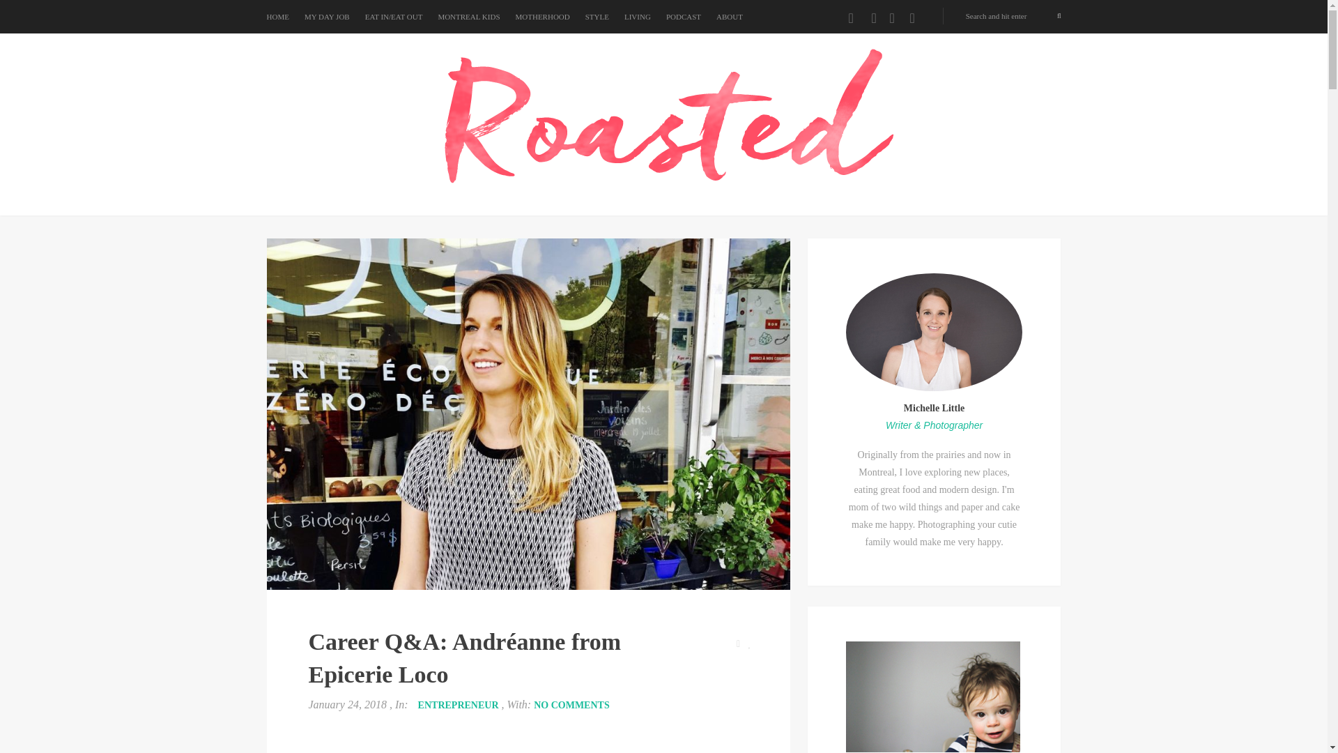  Describe the element at coordinates (327, 17) in the screenshot. I see `MY DAY JOB` at that location.